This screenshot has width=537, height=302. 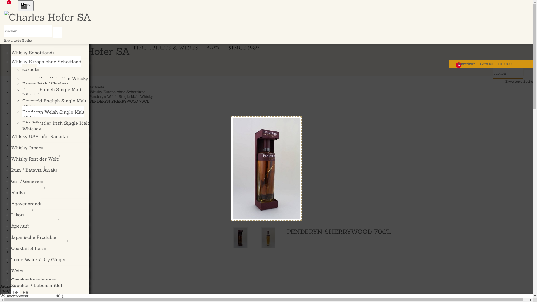 What do you see at coordinates (46, 62) in the screenshot?
I see `Whisky Europa ohne Schottland` at bounding box center [46, 62].